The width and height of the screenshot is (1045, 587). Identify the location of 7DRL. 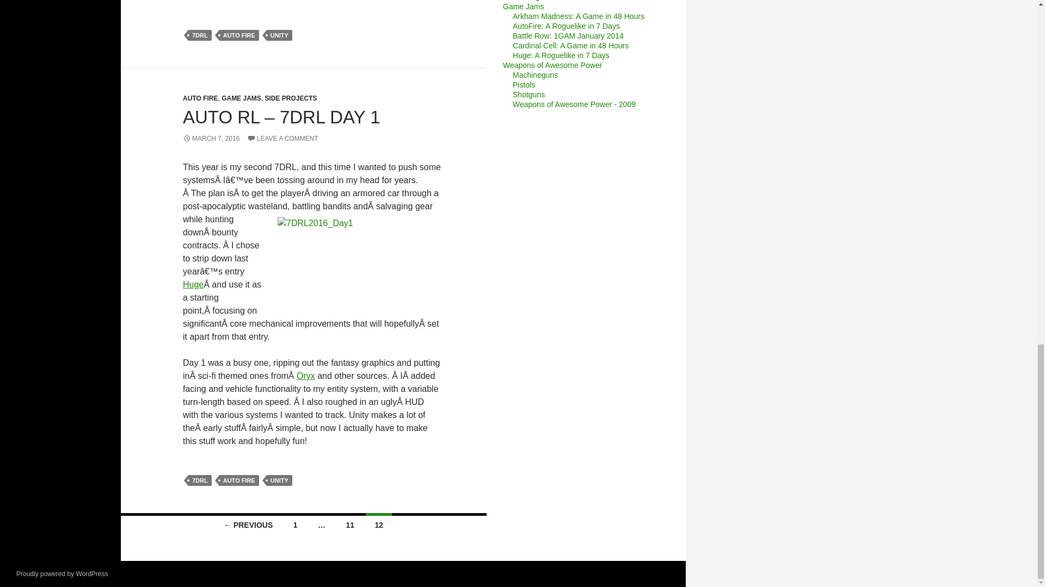
(200, 35).